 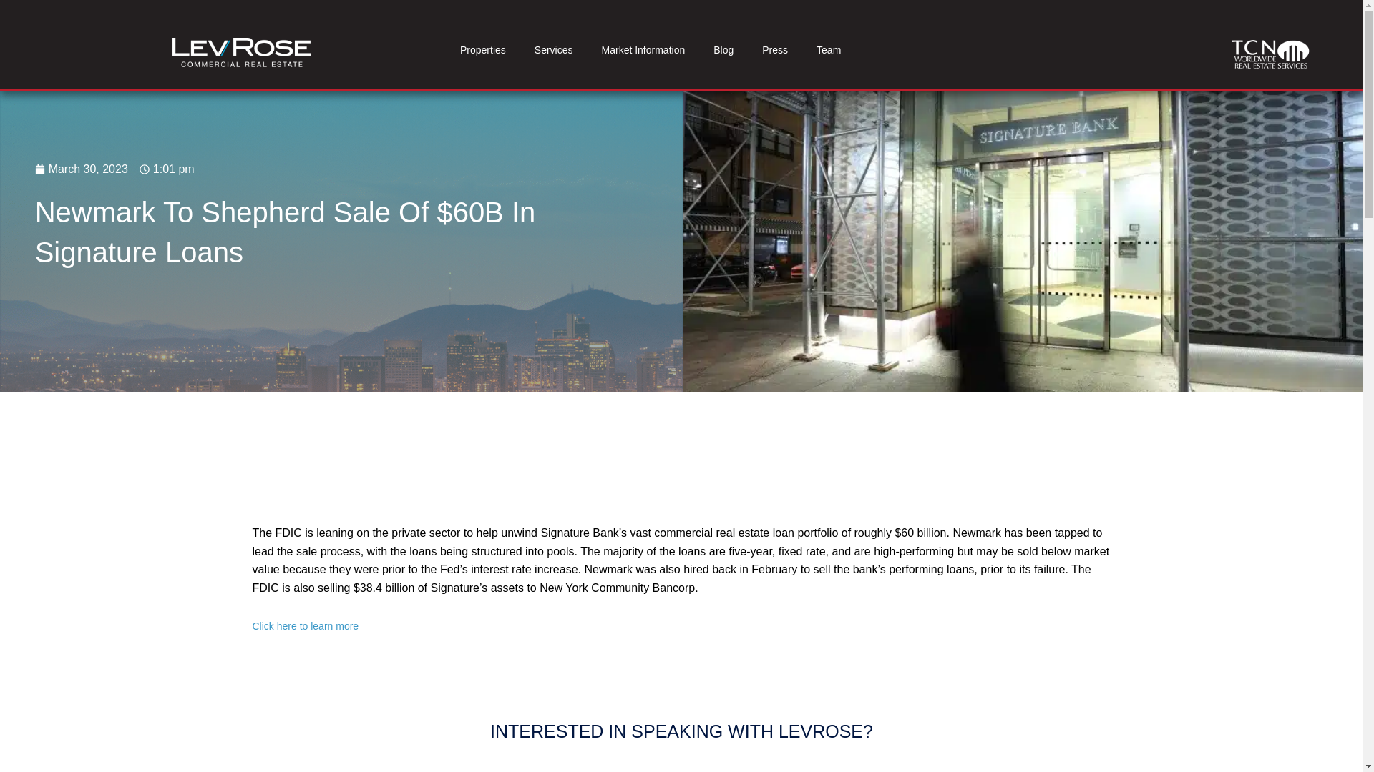 What do you see at coordinates (554, 50) in the screenshot?
I see `Services` at bounding box center [554, 50].